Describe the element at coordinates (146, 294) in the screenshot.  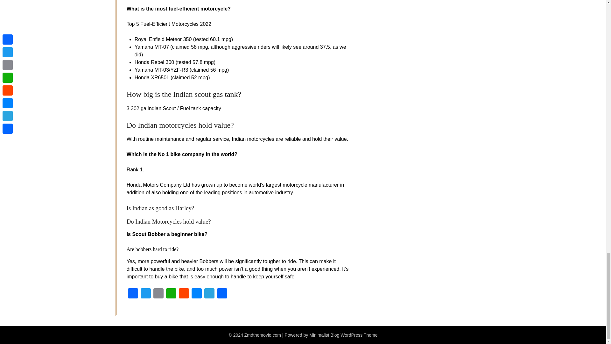
I see `Twitter` at that location.